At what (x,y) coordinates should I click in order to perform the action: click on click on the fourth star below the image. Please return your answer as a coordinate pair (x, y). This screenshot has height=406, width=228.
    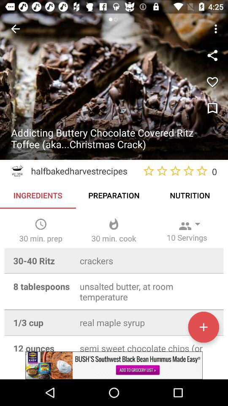
    Looking at the image, I should click on (188, 171).